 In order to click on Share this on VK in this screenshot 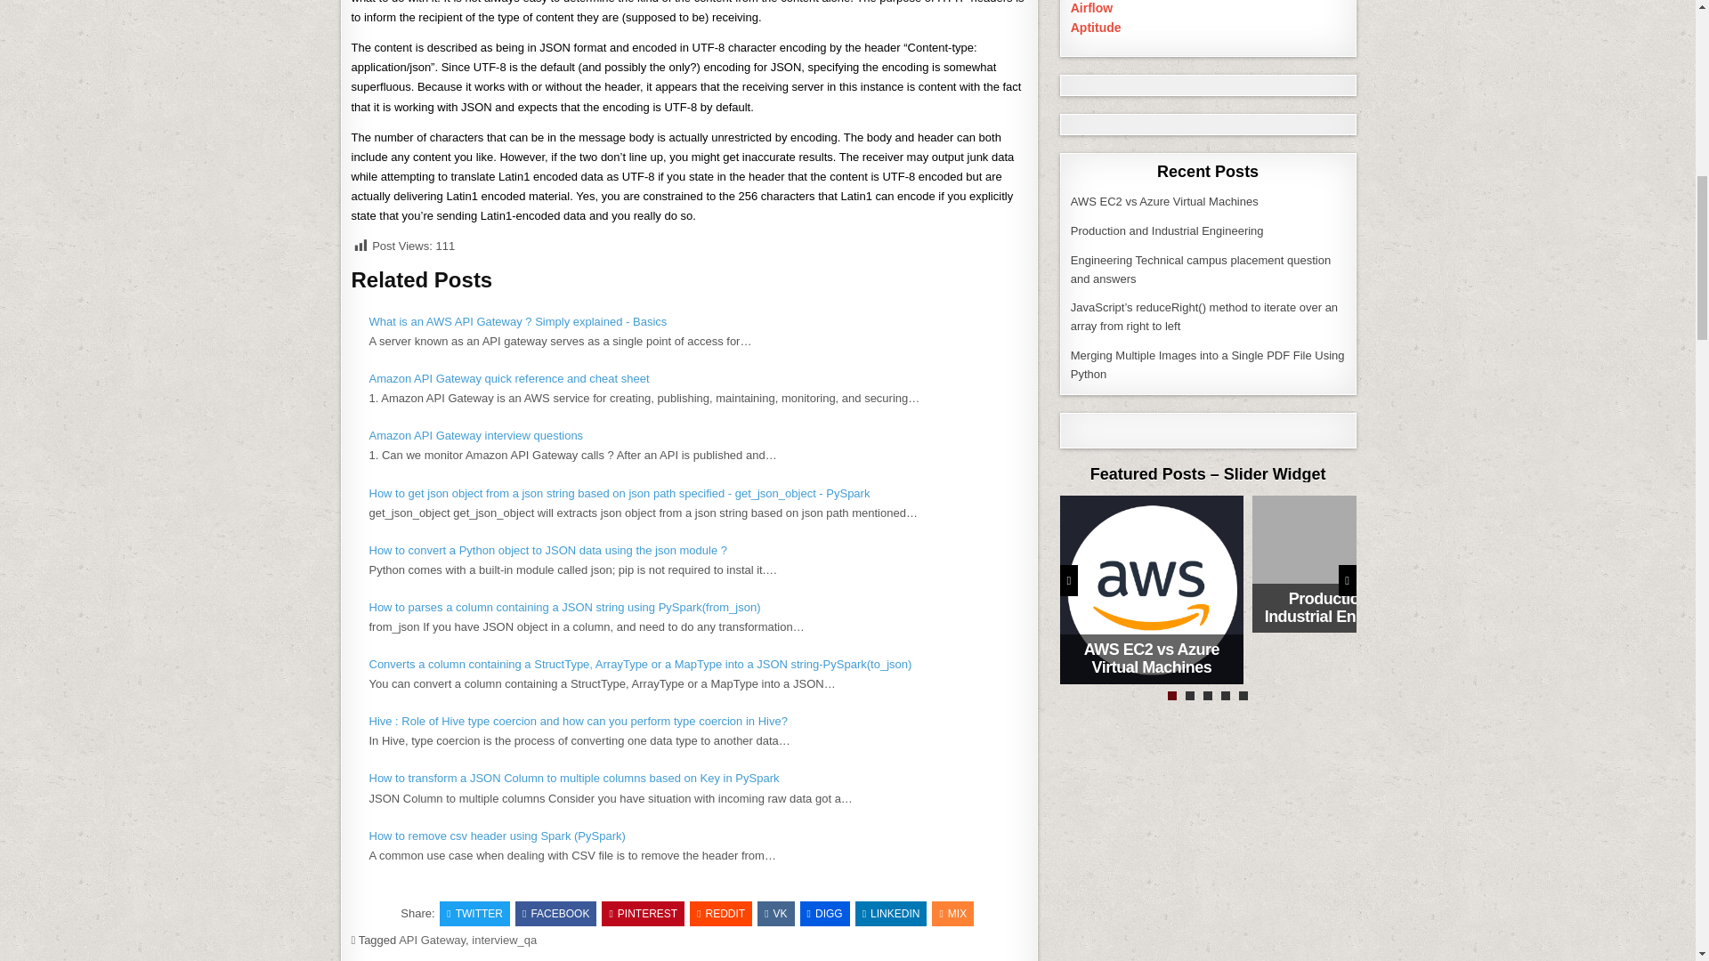, I will do `click(775, 914)`.